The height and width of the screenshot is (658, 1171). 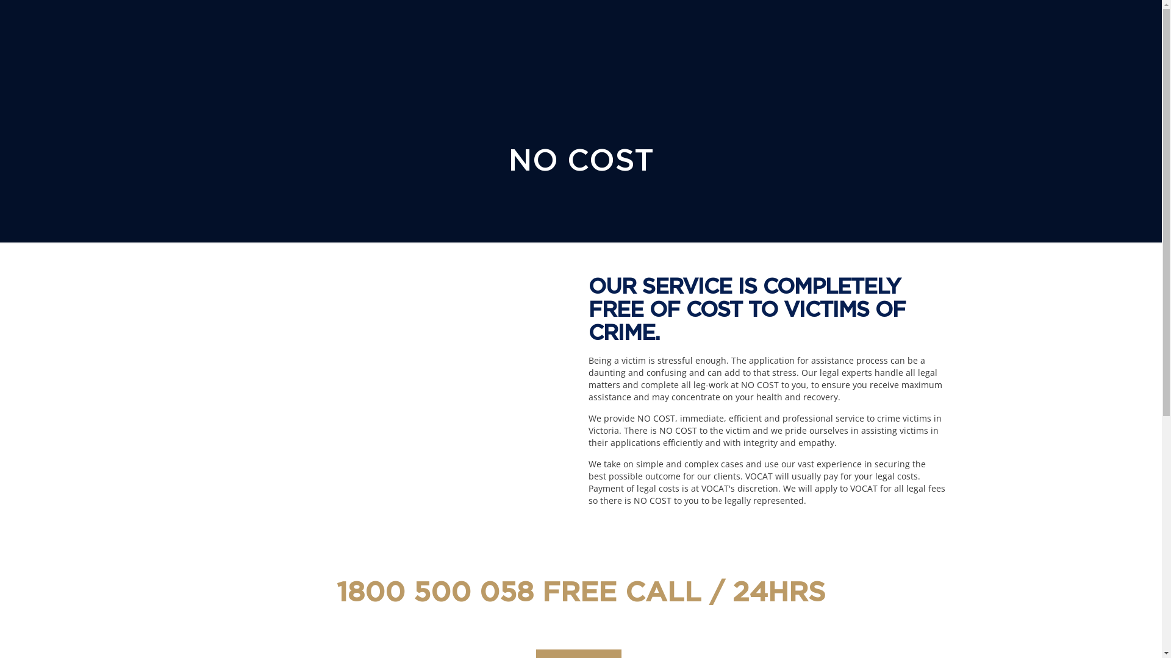 I want to click on RESOURCES, so click(x=453, y=549).